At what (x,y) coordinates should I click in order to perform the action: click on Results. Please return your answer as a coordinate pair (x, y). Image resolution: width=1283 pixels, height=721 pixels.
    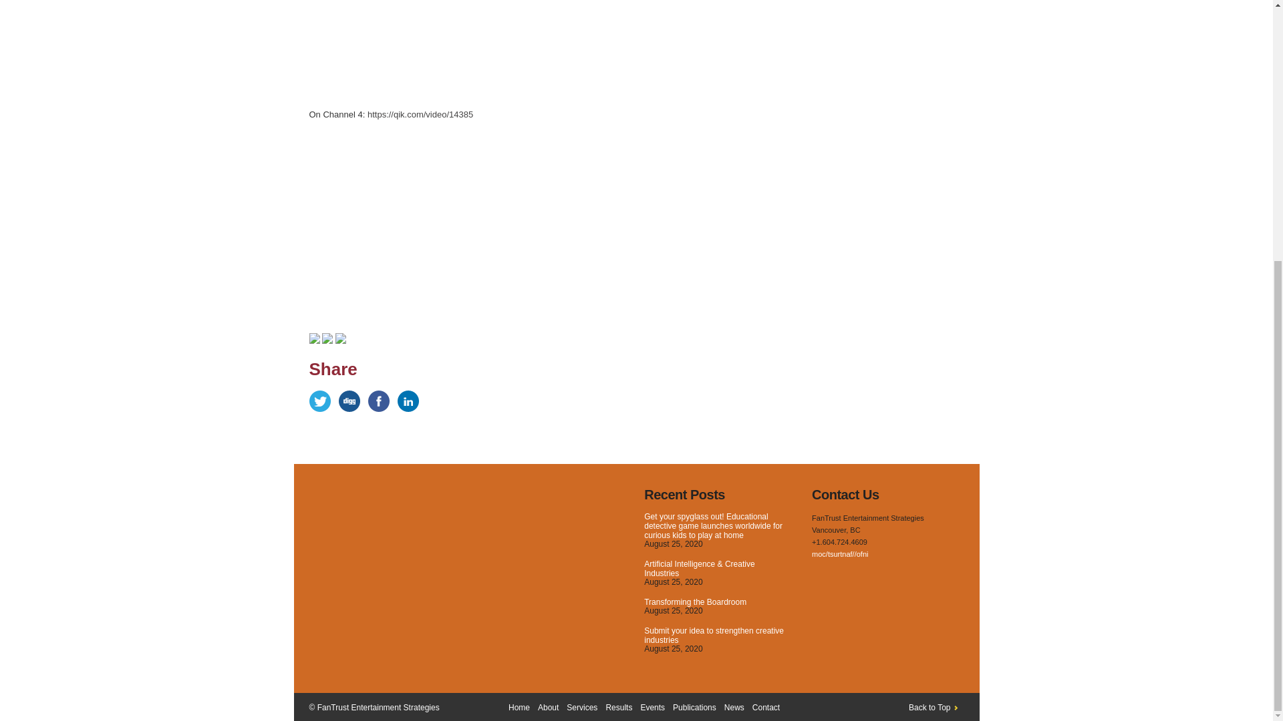
    Looking at the image, I should click on (619, 708).